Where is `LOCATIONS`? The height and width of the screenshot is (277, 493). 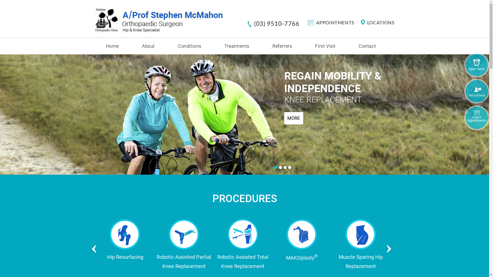 LOCATIONS is located at coordinates (377, 23).